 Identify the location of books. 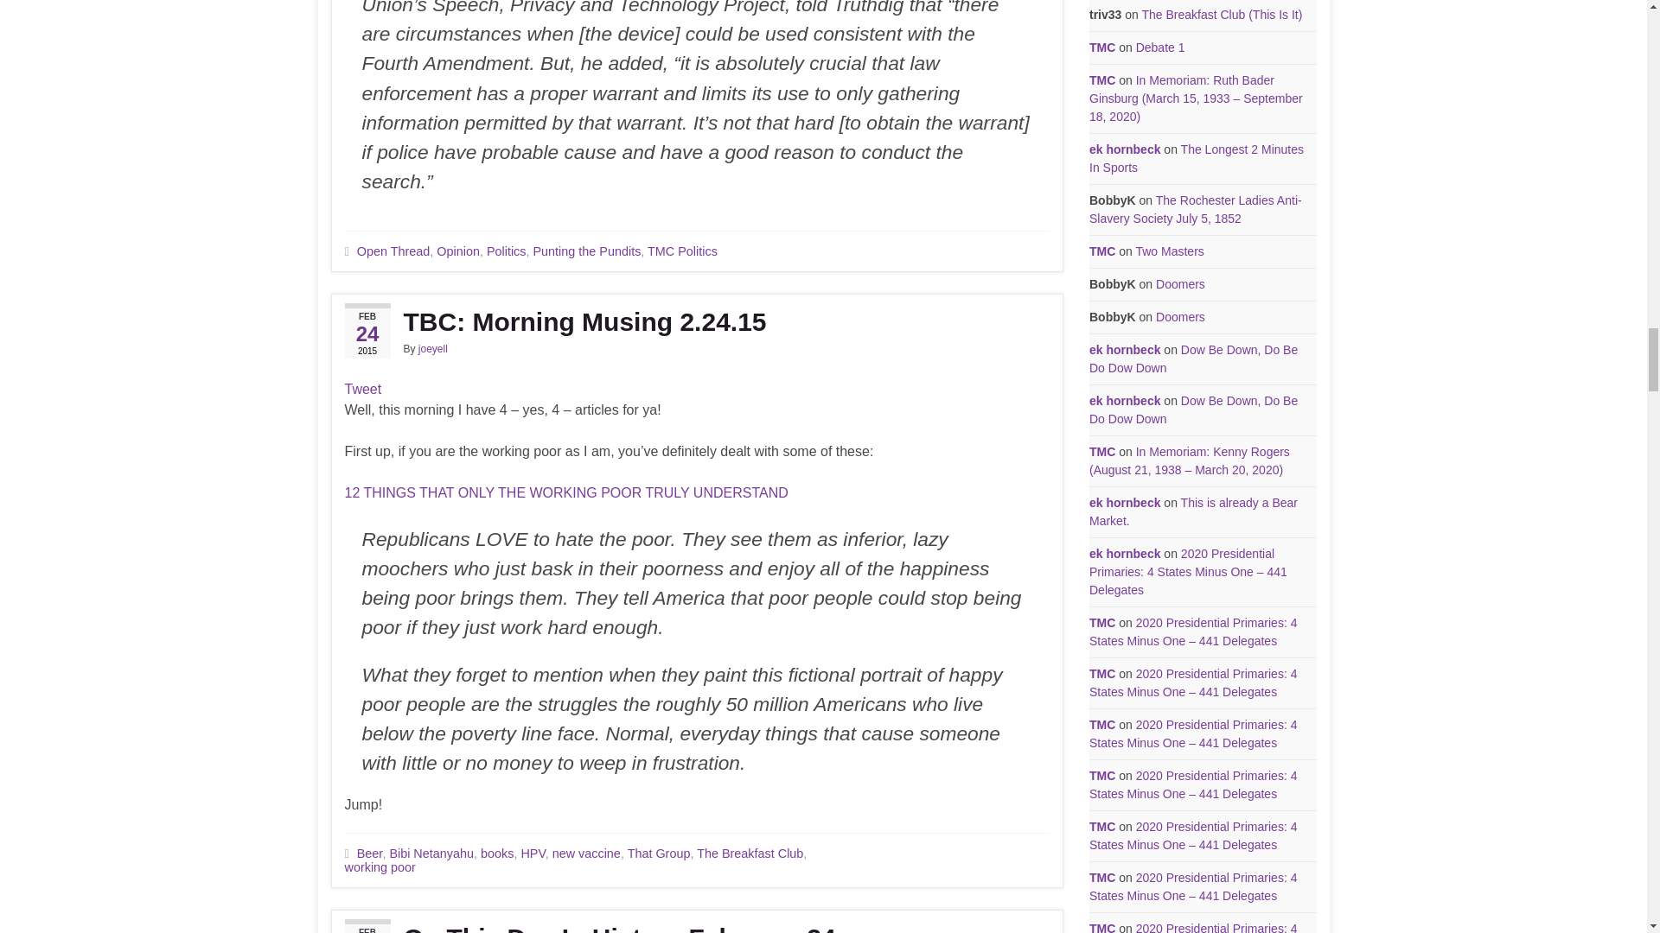
(496, 853).